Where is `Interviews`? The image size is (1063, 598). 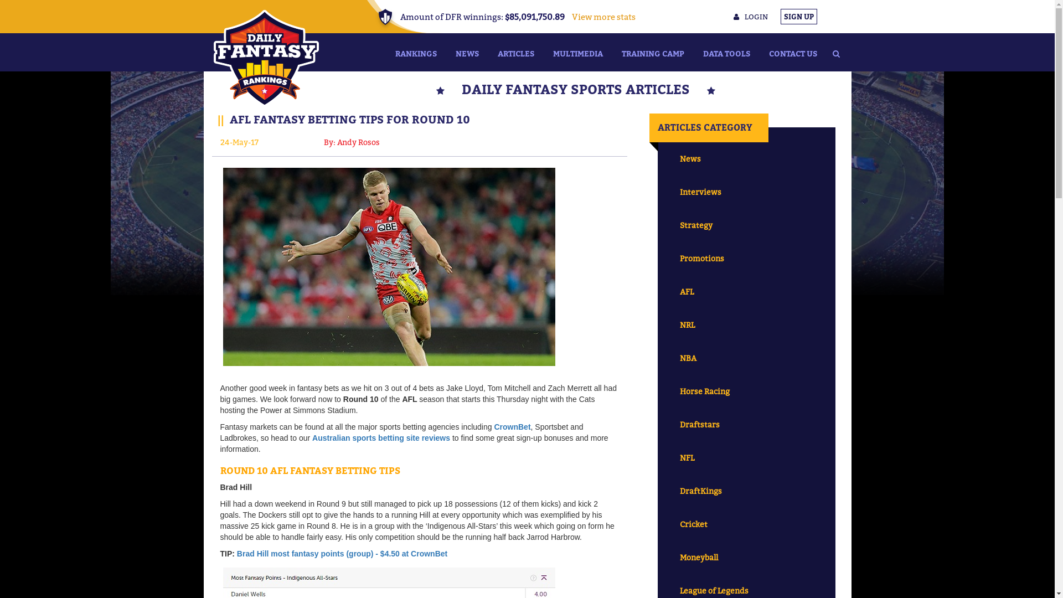
Interviews is located at coordinates (746, 192).